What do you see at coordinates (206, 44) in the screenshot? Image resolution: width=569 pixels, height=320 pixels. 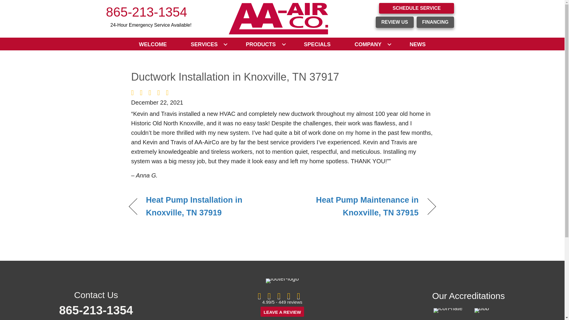 I see `SERVICES` at bounding box center [206, 44].